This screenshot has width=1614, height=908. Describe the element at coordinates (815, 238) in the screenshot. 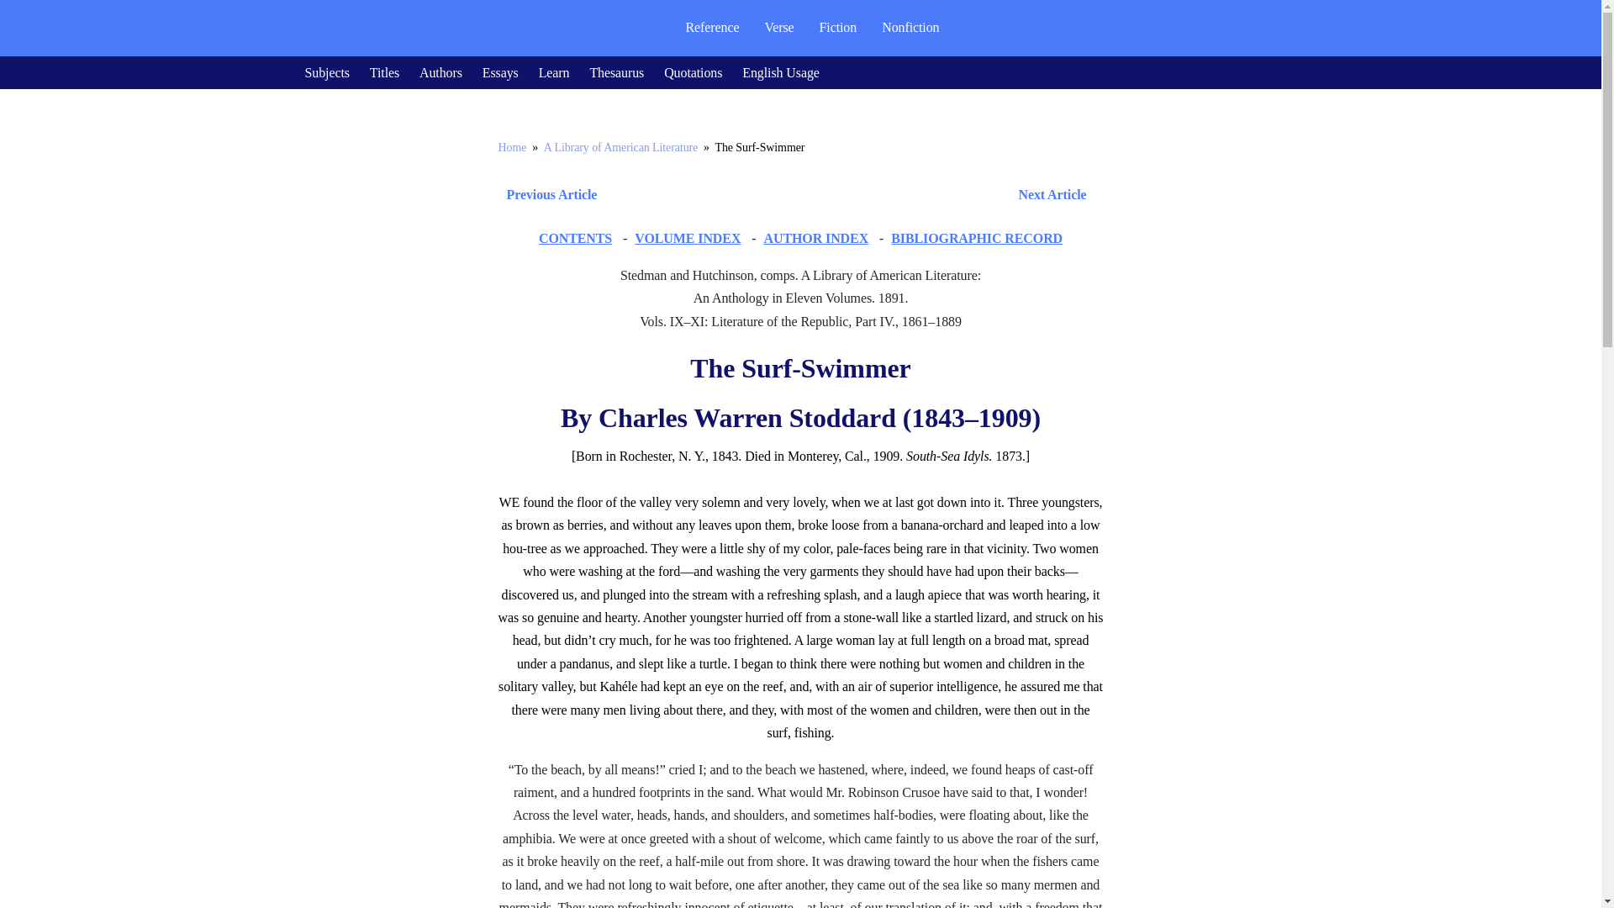

I see `AUTHOR INDEX` at that location.